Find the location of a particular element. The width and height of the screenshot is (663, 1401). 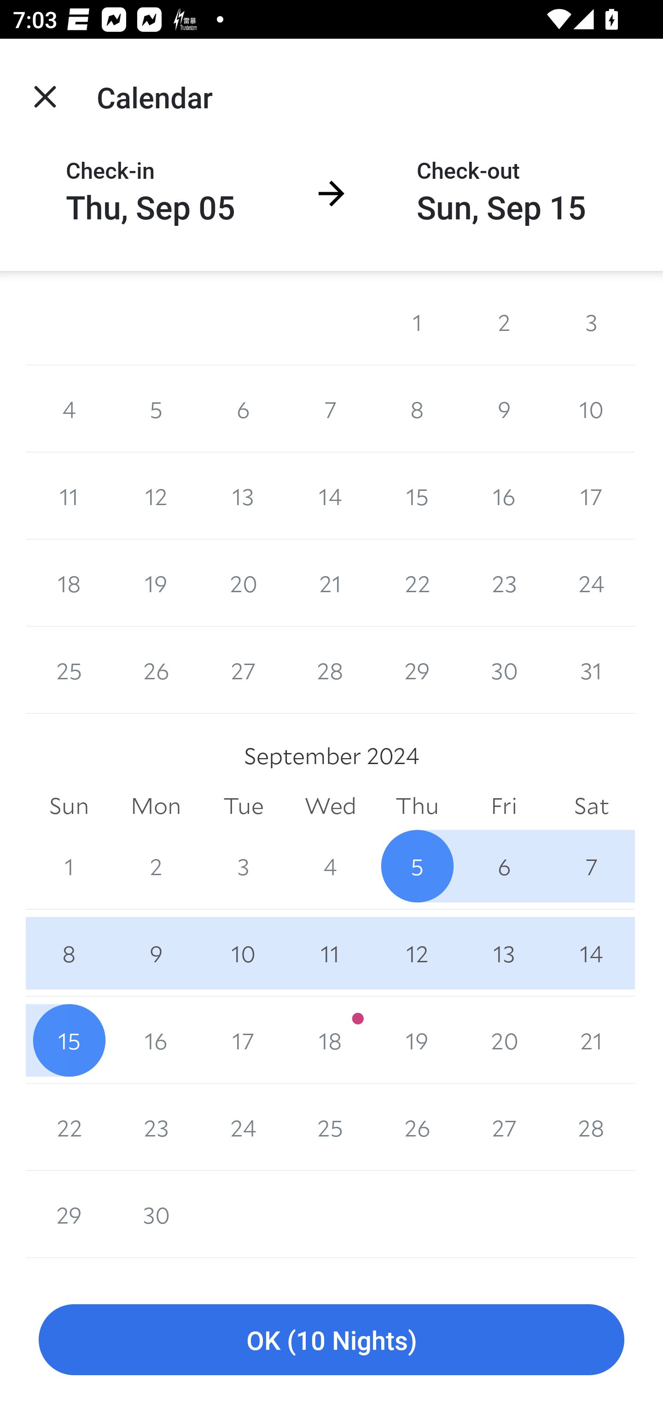

5 5 September 2024 is located at coordinates (417, 865).